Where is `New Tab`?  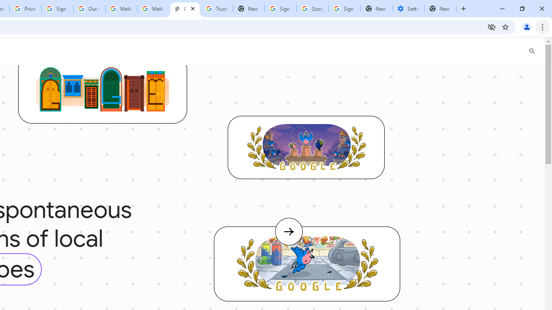 New Tab is located at coordinates (376, 9).